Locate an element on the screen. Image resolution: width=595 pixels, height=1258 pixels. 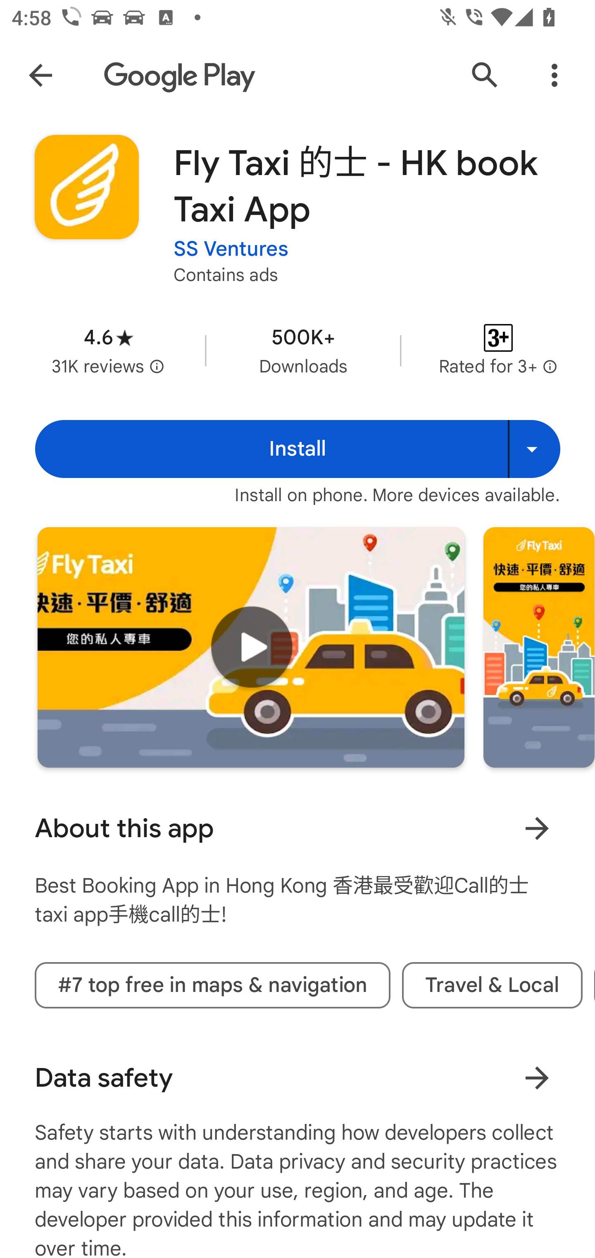
SS Ventures is located at coordinates (231, 249).